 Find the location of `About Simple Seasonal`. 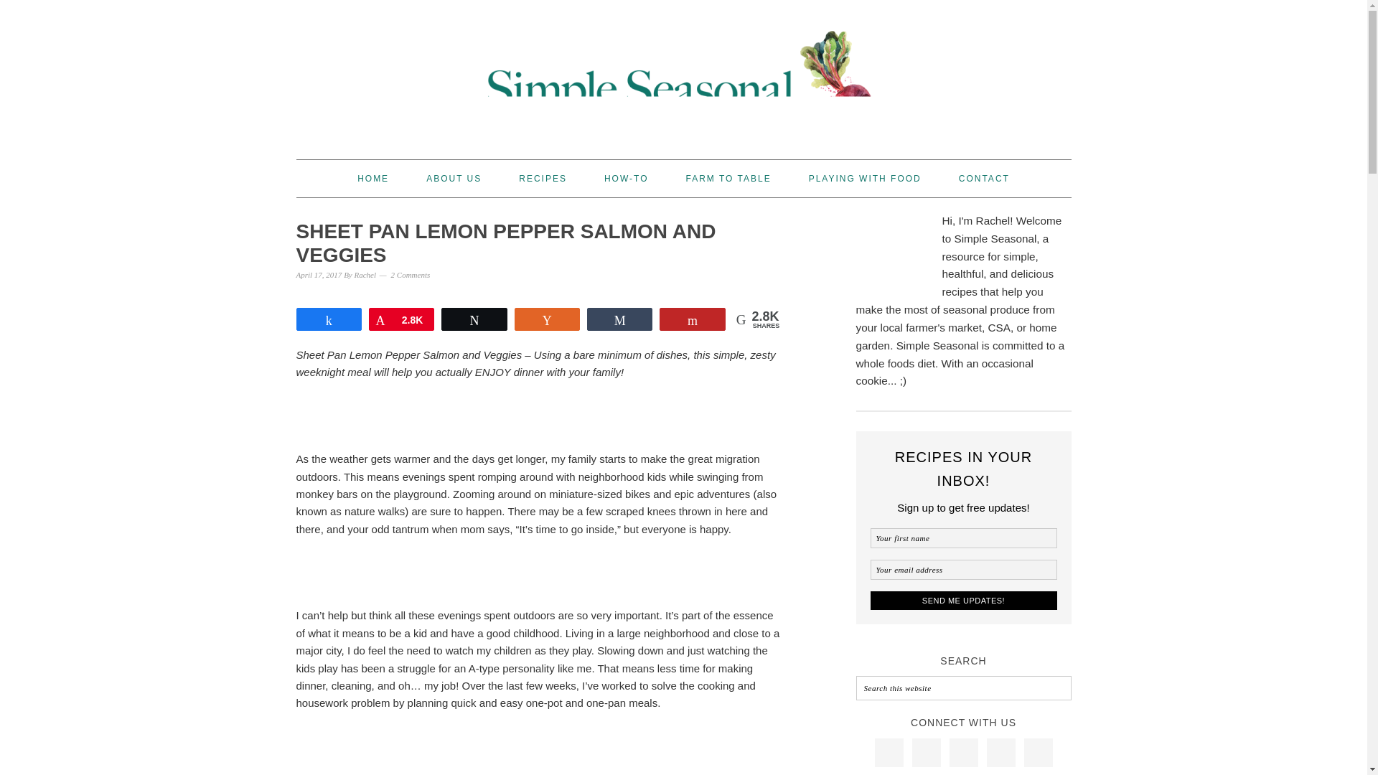

About Simple Seasonal is located at coordinates (454, 178).